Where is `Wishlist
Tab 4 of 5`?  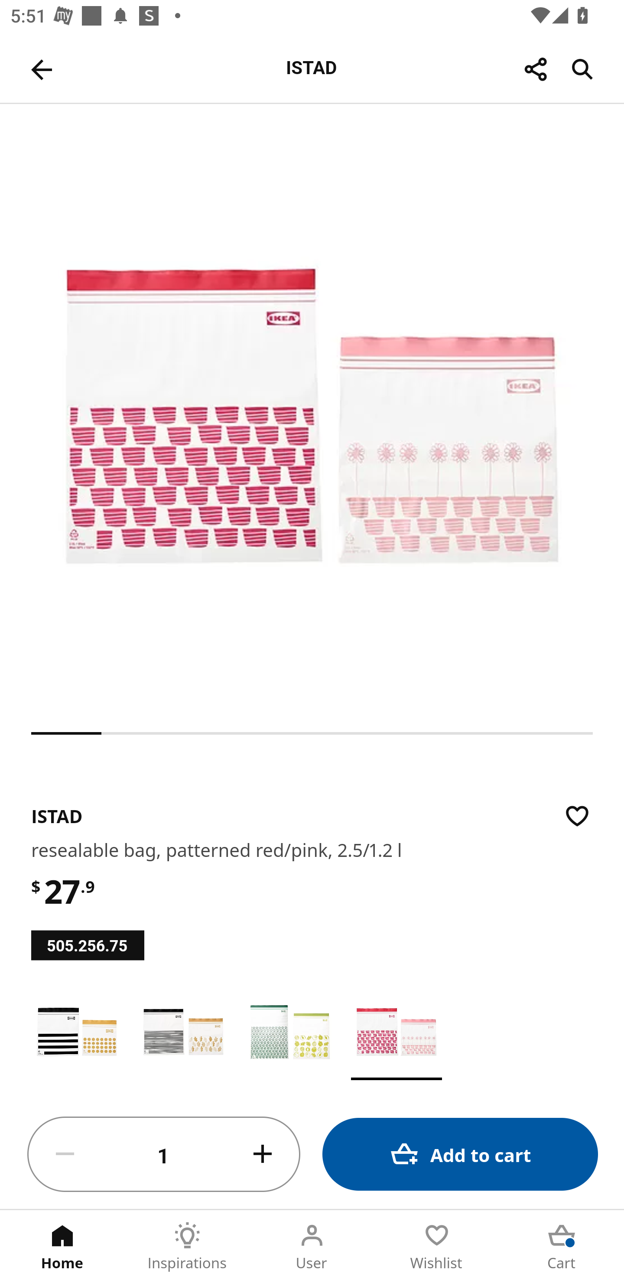 Wishlist
Tab 4 of 5 is located at coordinates (437, 1247).